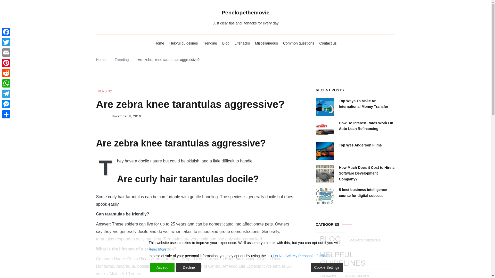  I want to click on How Do Interest Rates Work On Auto Loan Refinancing, so click(367, 126).